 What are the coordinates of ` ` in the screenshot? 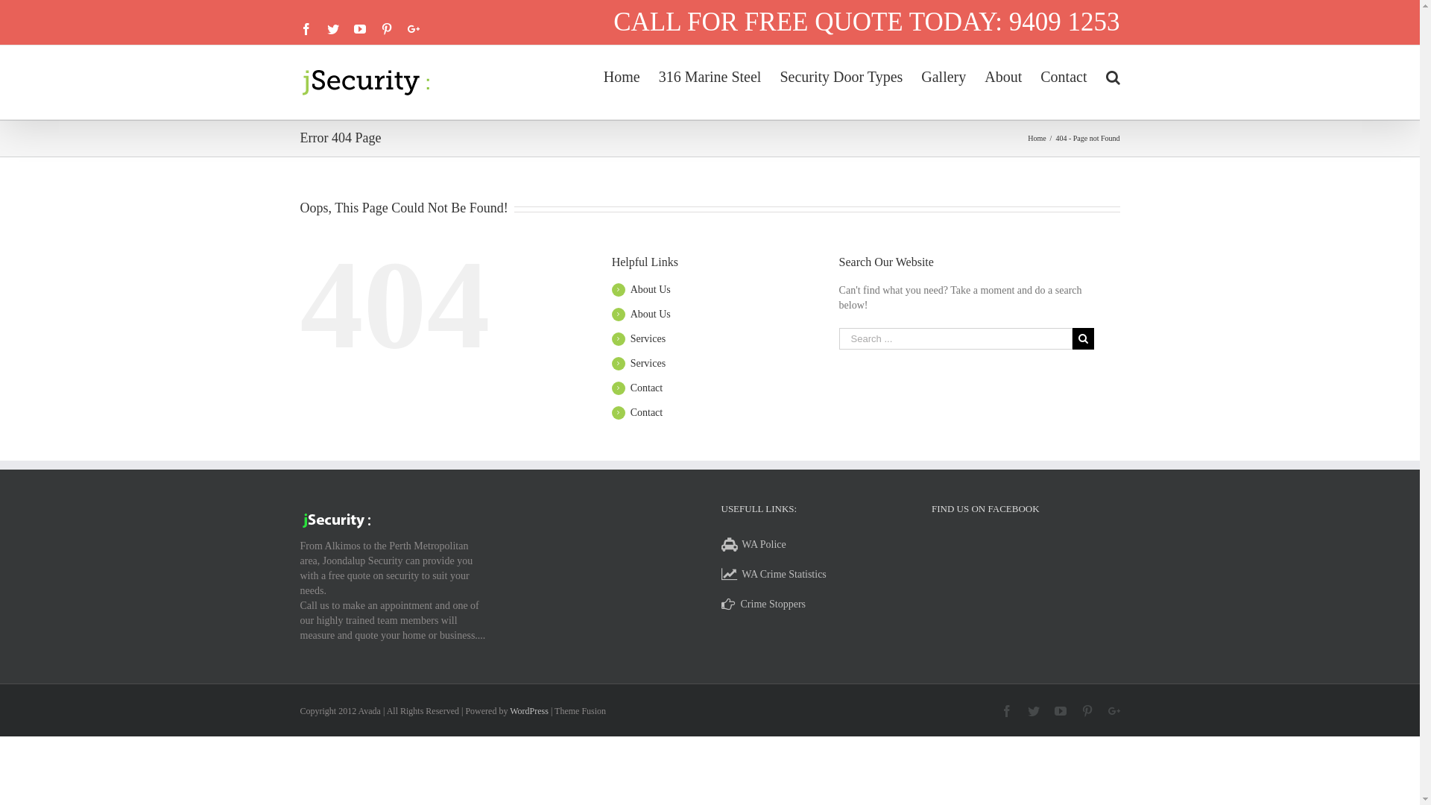 It's located at (732, 574).